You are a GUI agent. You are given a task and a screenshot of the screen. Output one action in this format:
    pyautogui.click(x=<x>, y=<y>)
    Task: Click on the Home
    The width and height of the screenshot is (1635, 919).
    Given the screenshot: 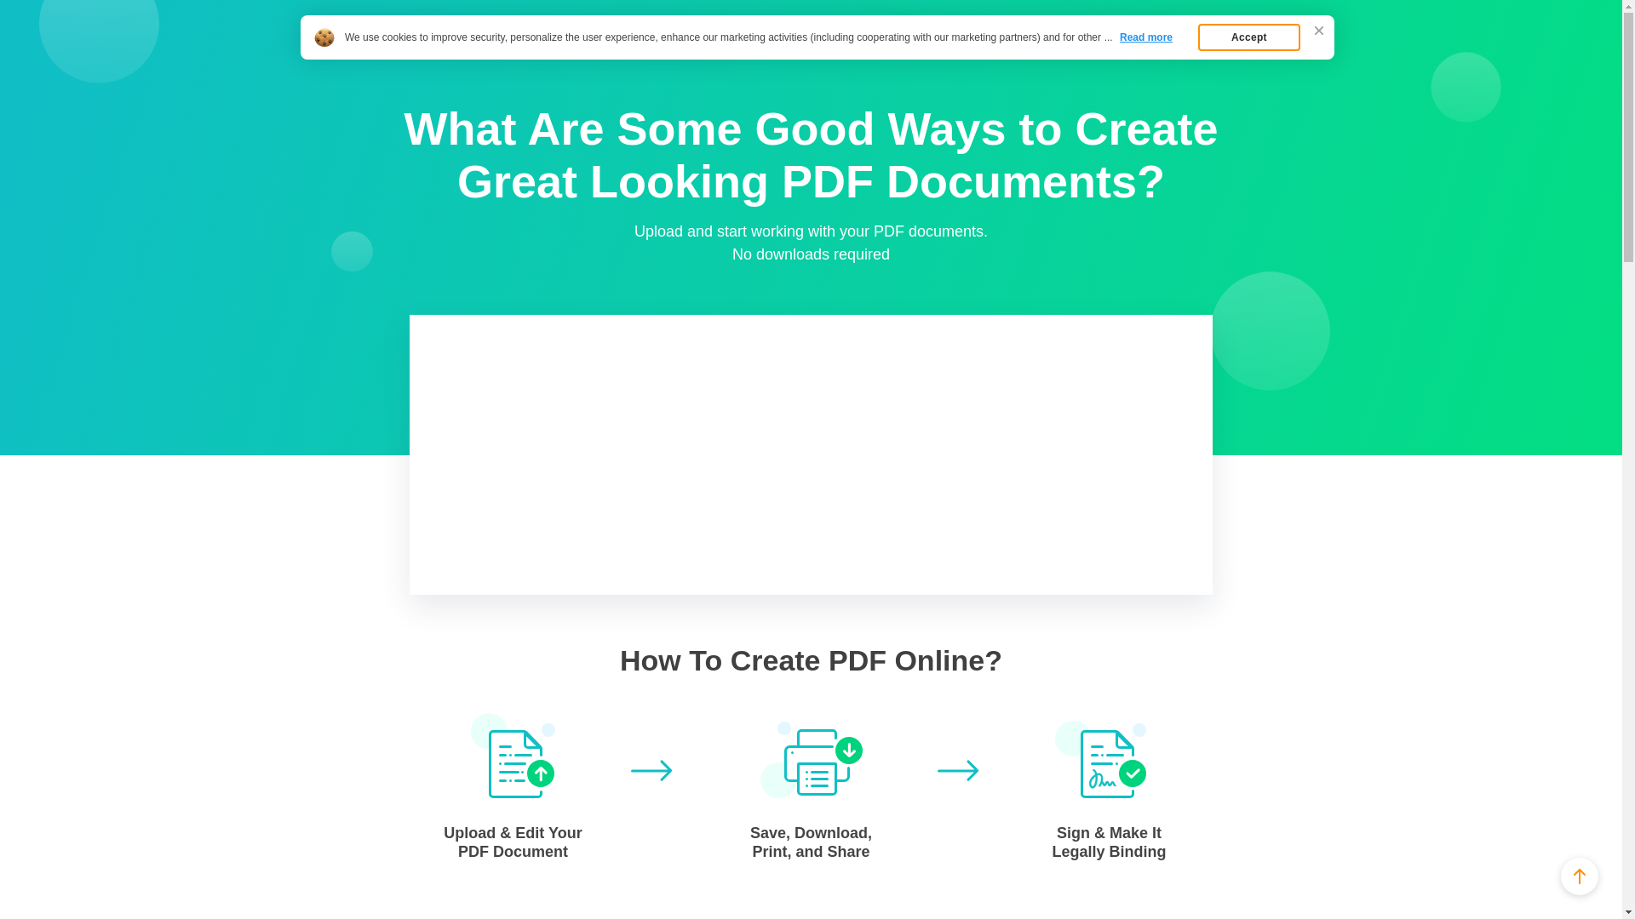 What is the action you would take?
    pyautogui.click(x=405, y=53)
    